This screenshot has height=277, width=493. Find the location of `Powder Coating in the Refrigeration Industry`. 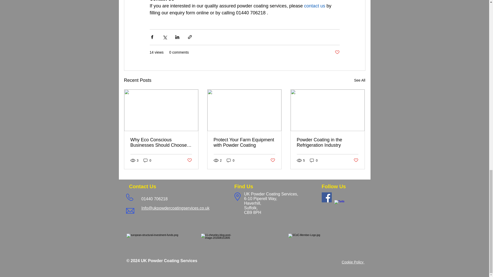

Powder Coating in the Refrigeration Industry is located at coordinates (327, 142).